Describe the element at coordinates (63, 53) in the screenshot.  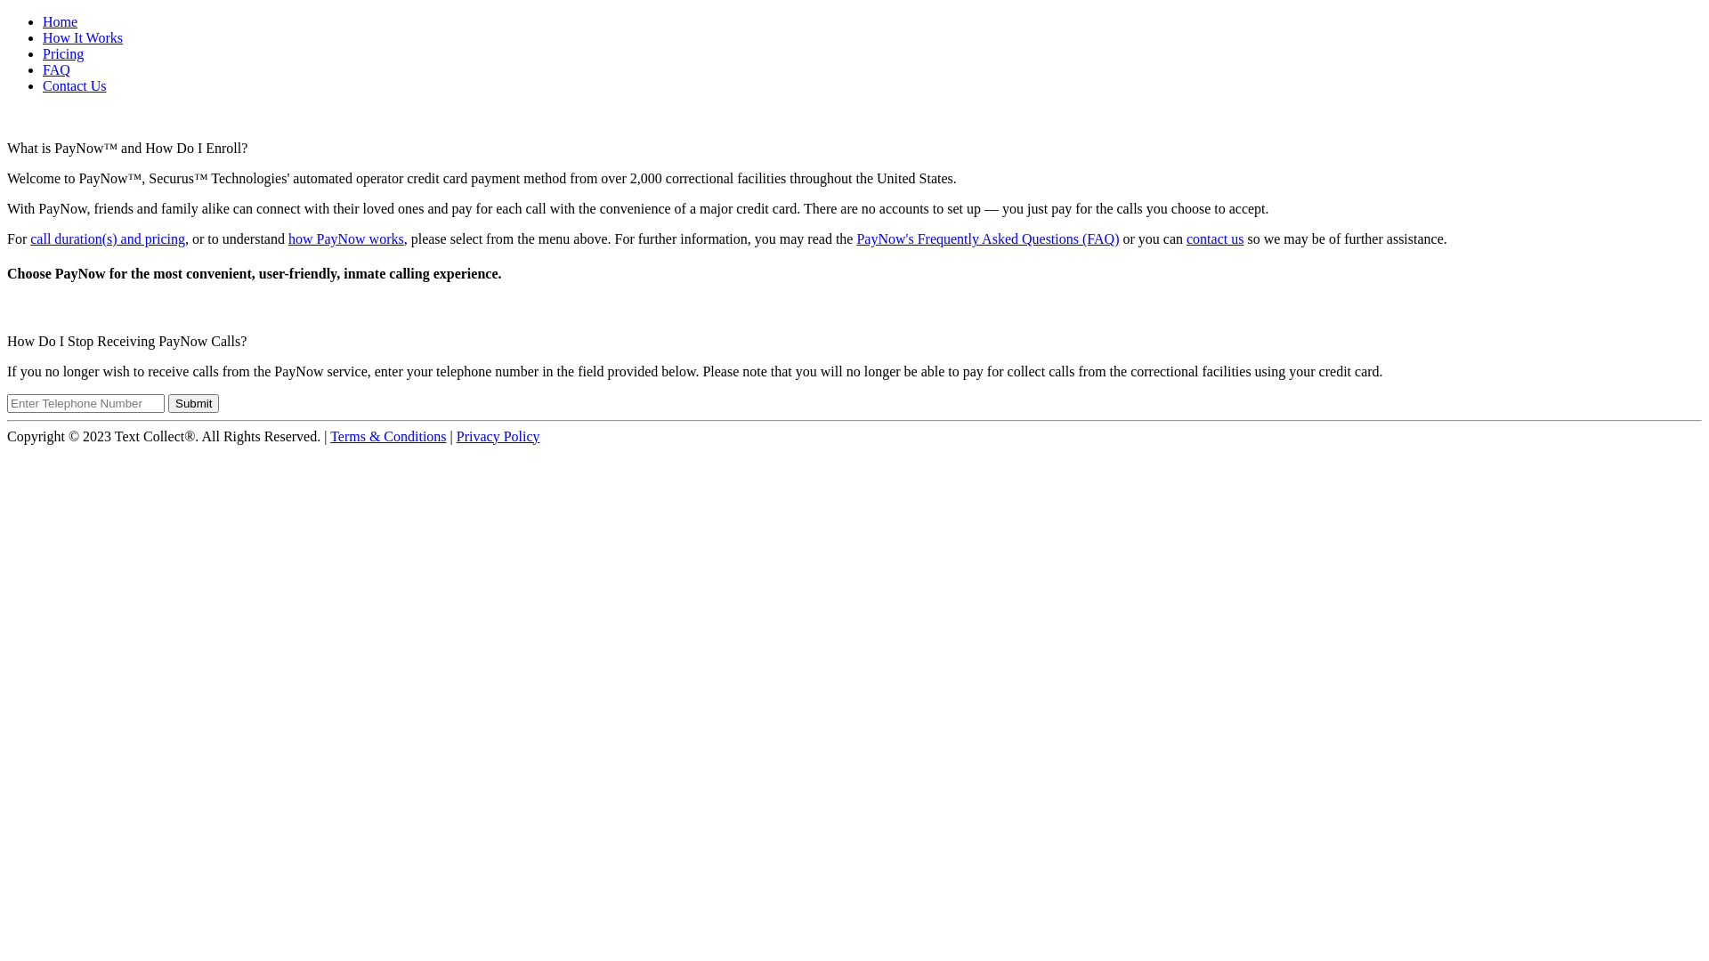
I see `Pricing` at that location.